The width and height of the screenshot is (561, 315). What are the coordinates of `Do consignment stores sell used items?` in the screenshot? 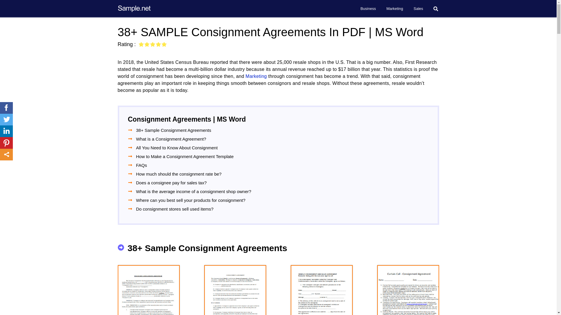 It's located at (175, 209).